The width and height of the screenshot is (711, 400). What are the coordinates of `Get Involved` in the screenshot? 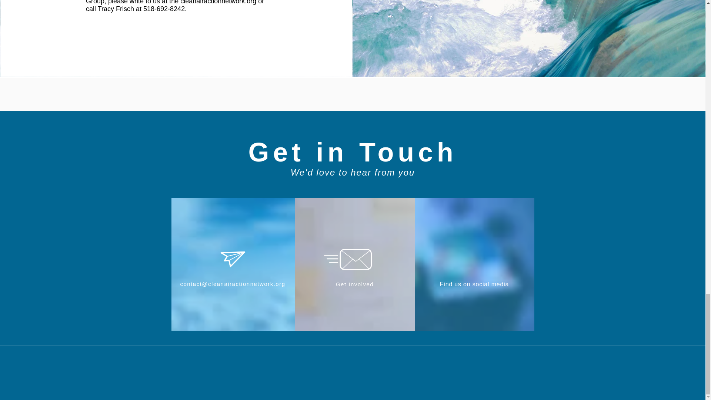 It's located at (355, 284).